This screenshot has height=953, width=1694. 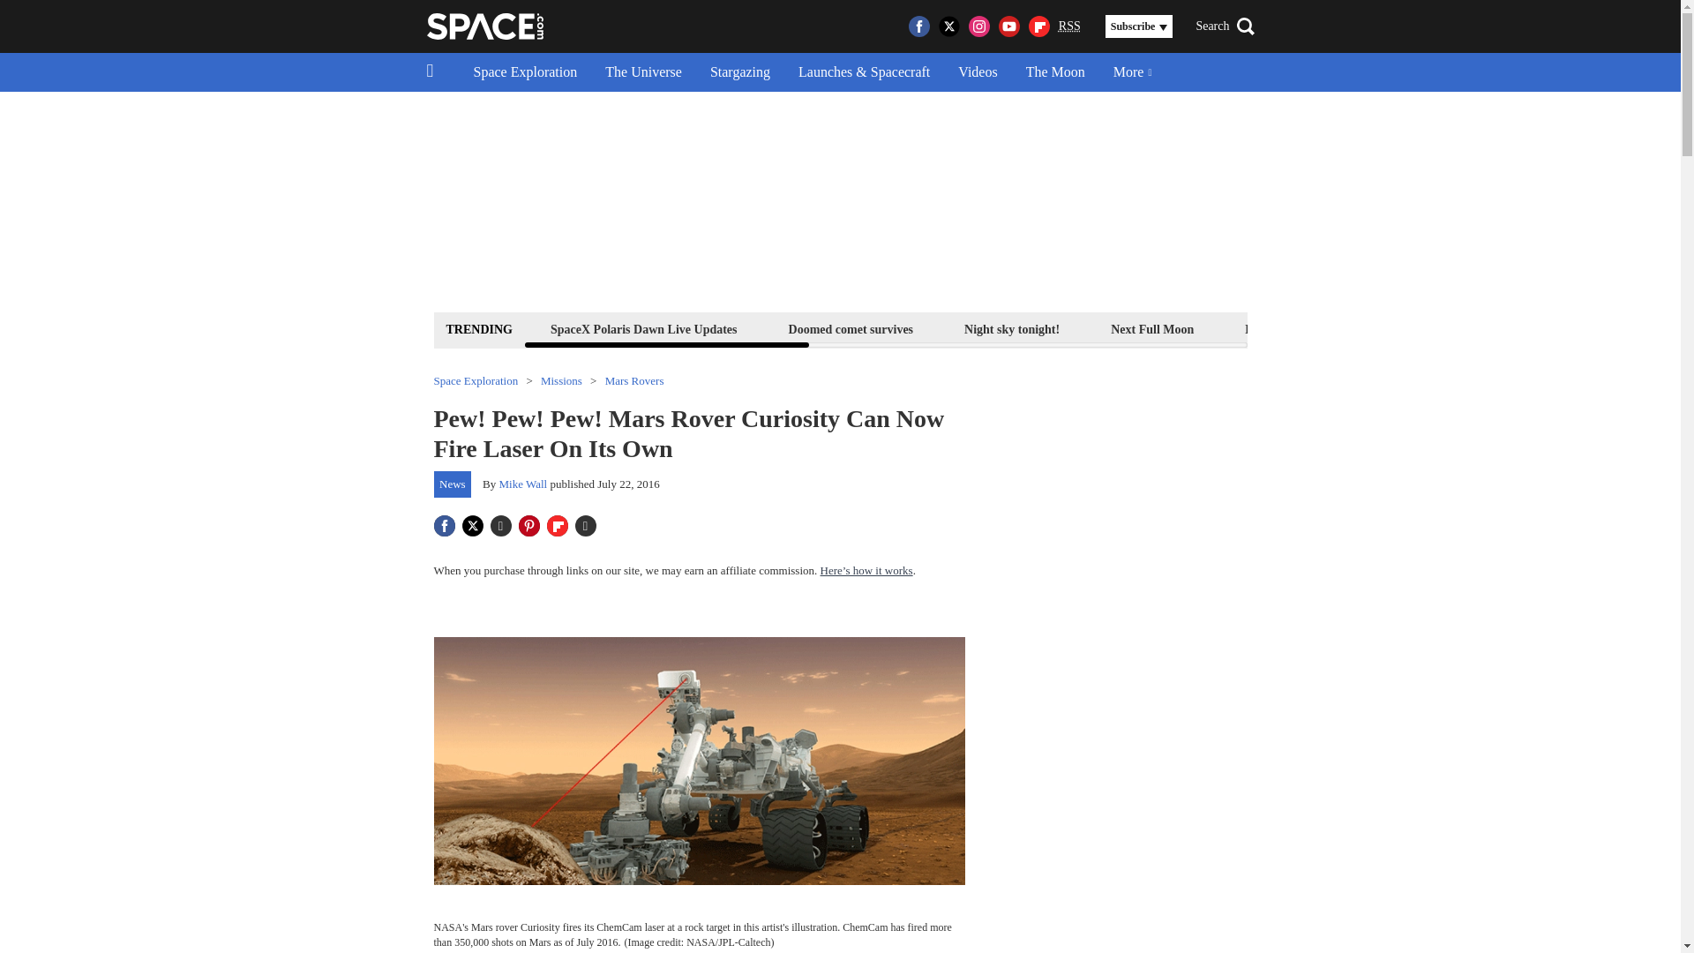 I want to click on Doomed comet survives, so click(x=851, y=328).